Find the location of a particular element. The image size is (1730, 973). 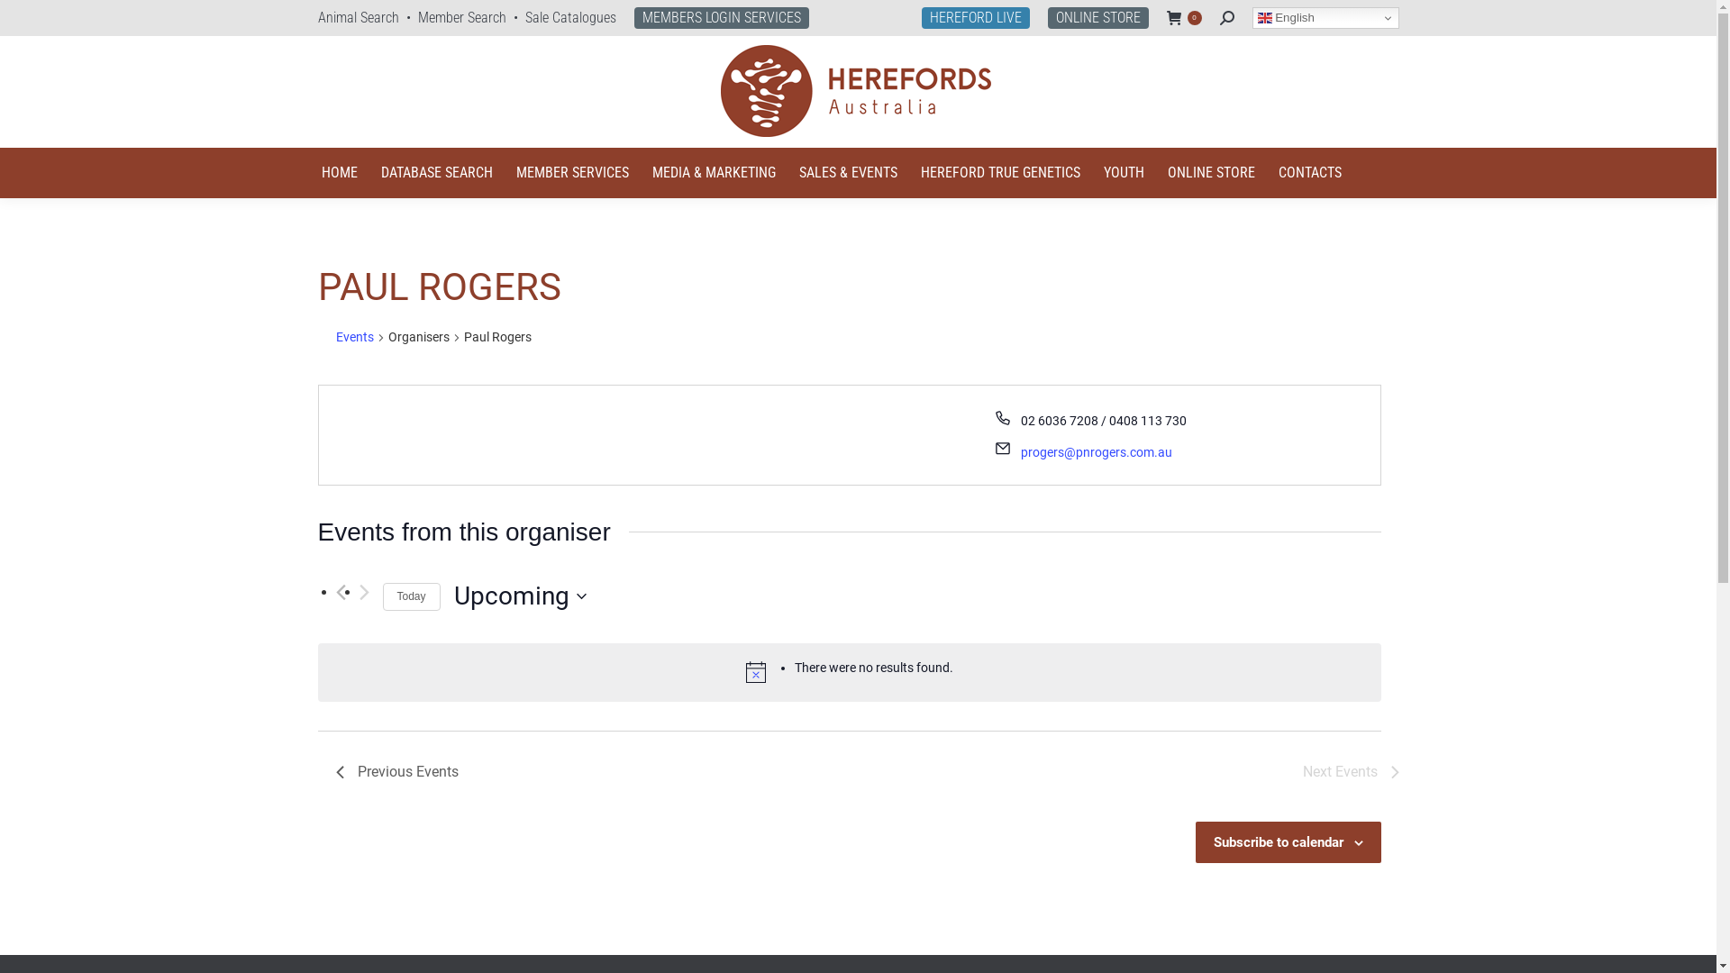

DATABASE SEARCH is located at coordinates (436, 173).